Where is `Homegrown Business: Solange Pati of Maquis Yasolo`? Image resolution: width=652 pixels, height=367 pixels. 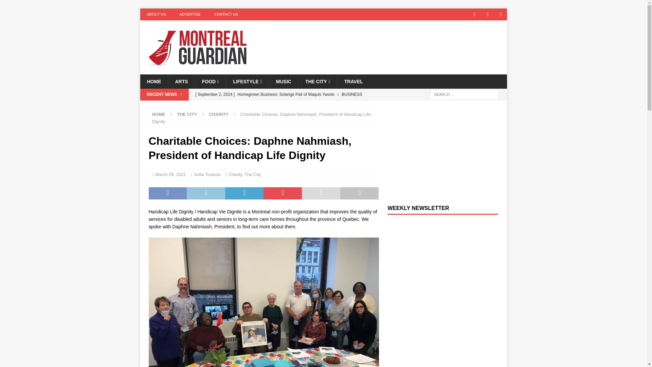
Homegrown Business: Solange Pati of Maquis Yasolo is located at coordinates (285, 94).